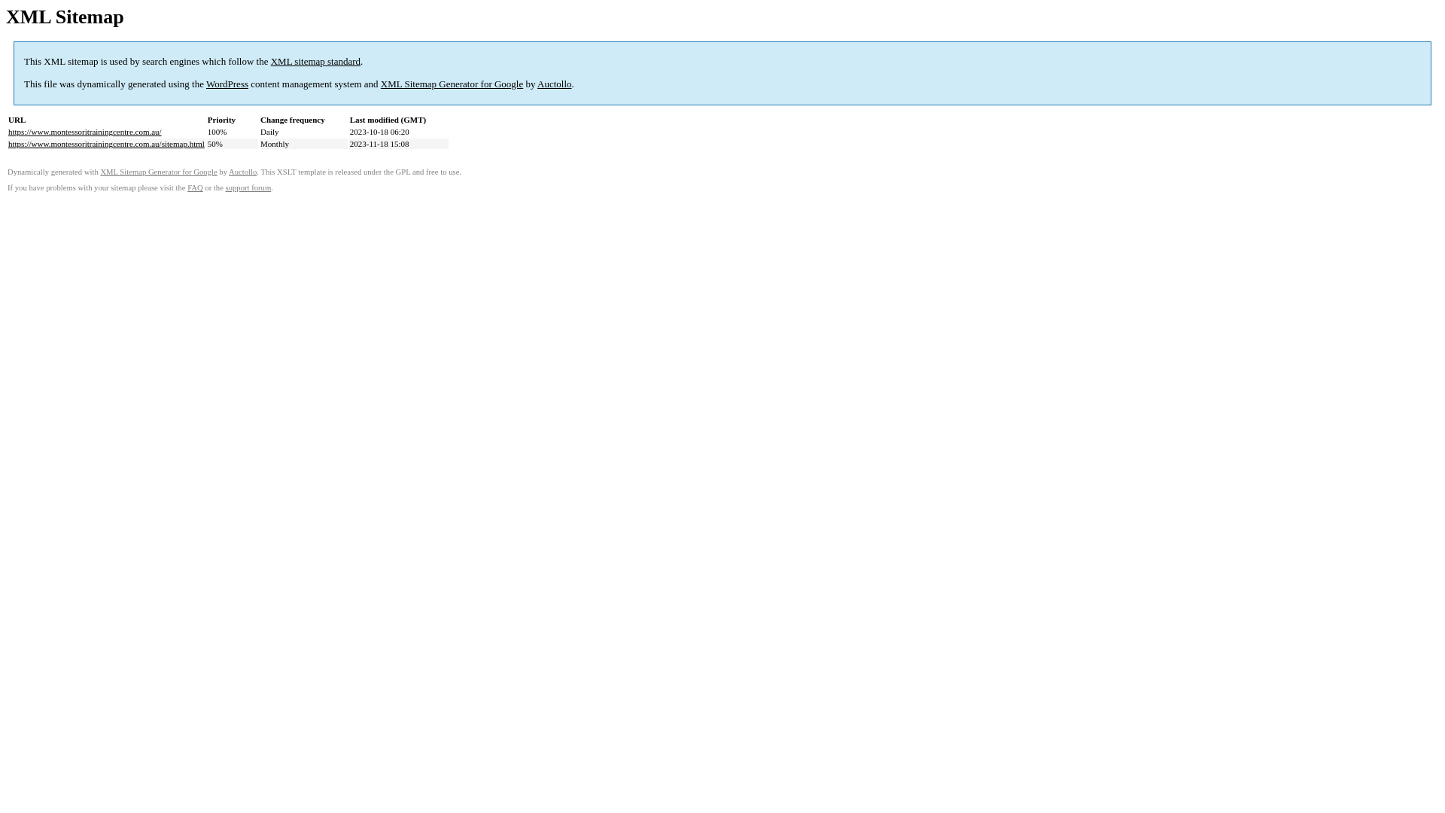 This screenshot has width=1445, height=813. Describe the element at coordinates (452, 84) in the screenshot. I see `XML Sitemap Generator for Google` at that location.